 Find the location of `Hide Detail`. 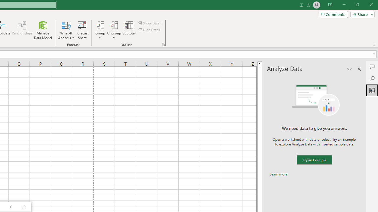

Hide Detail is located at coordinates (149, 30).